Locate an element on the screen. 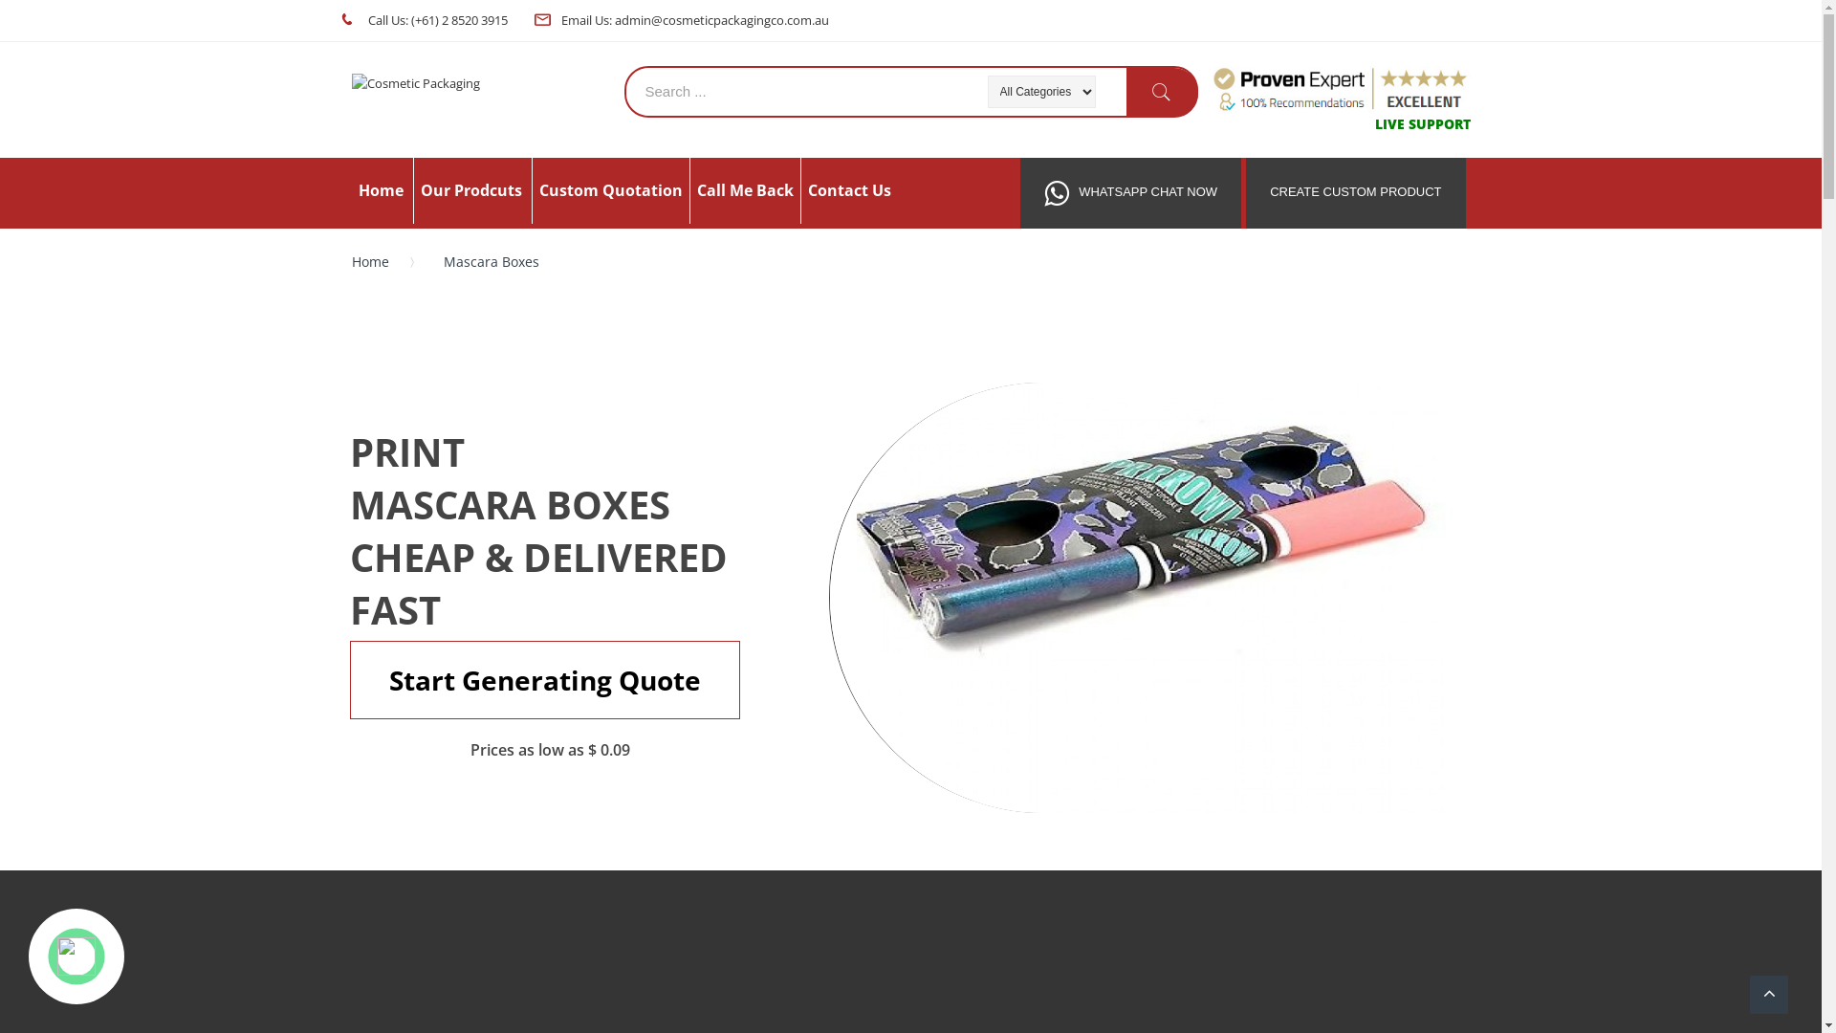  Mascara boxes is located at coordinates (1150, 598).